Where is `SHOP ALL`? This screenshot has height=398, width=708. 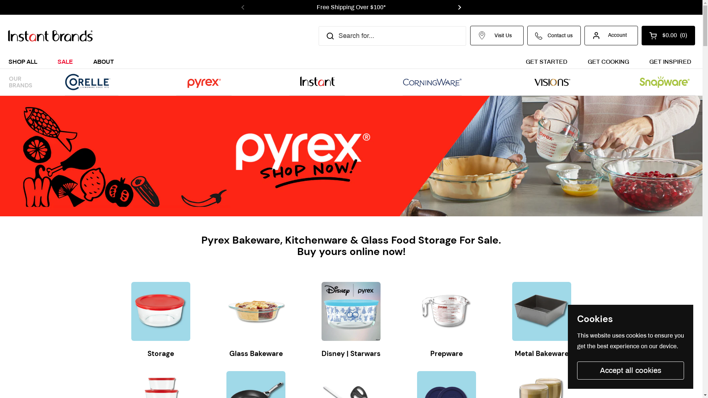
SHOP ALL is located at coordinates (23, 61).